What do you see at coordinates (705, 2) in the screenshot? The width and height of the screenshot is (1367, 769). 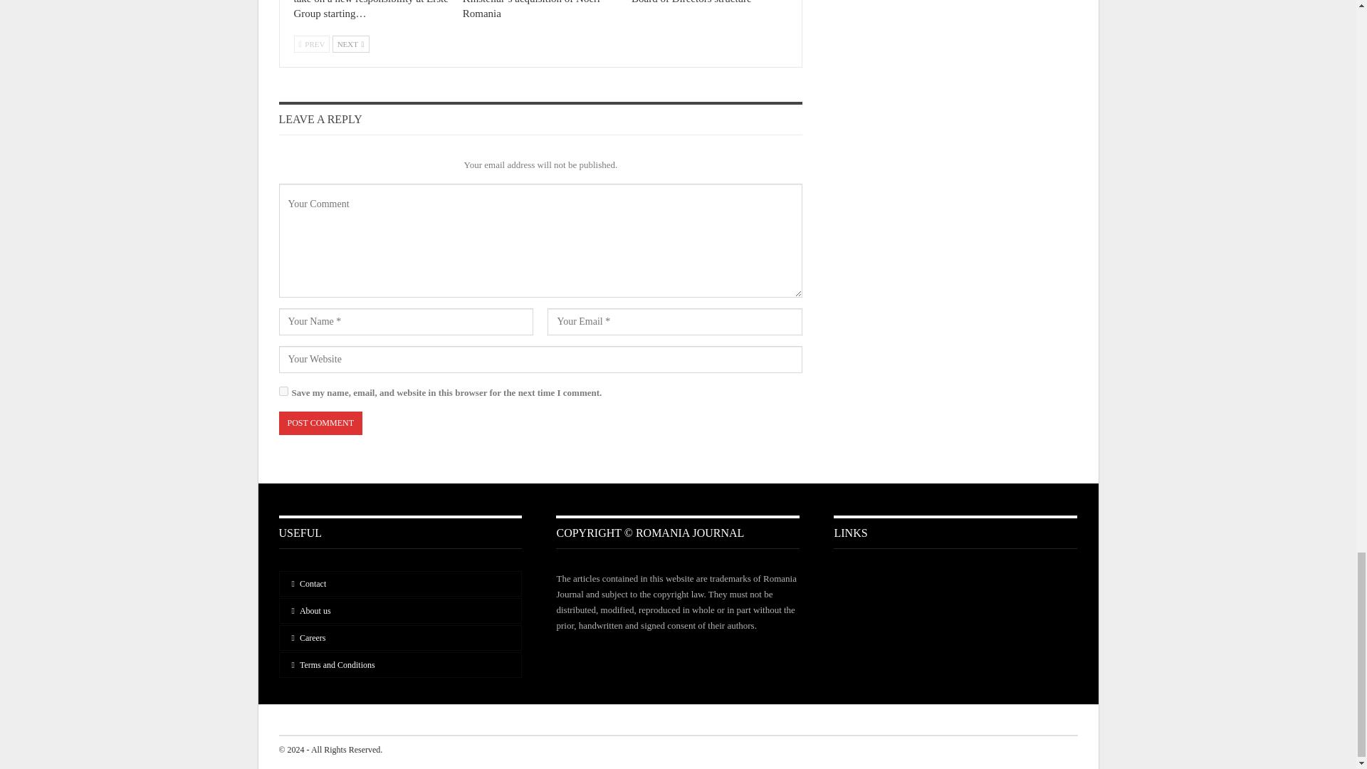 I see `Chimcomplex Announces the new Board of Directors structure` at bounding box center [705, 2].